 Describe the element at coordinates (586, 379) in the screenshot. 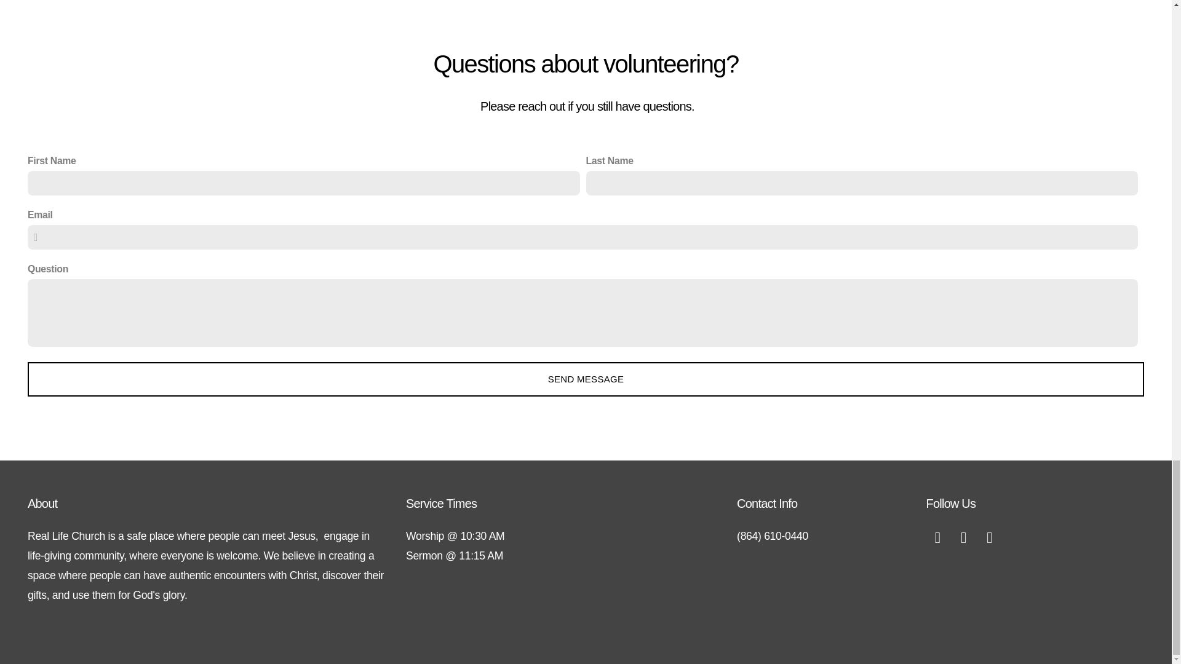

I see `SEND MESSAGE` at that location.